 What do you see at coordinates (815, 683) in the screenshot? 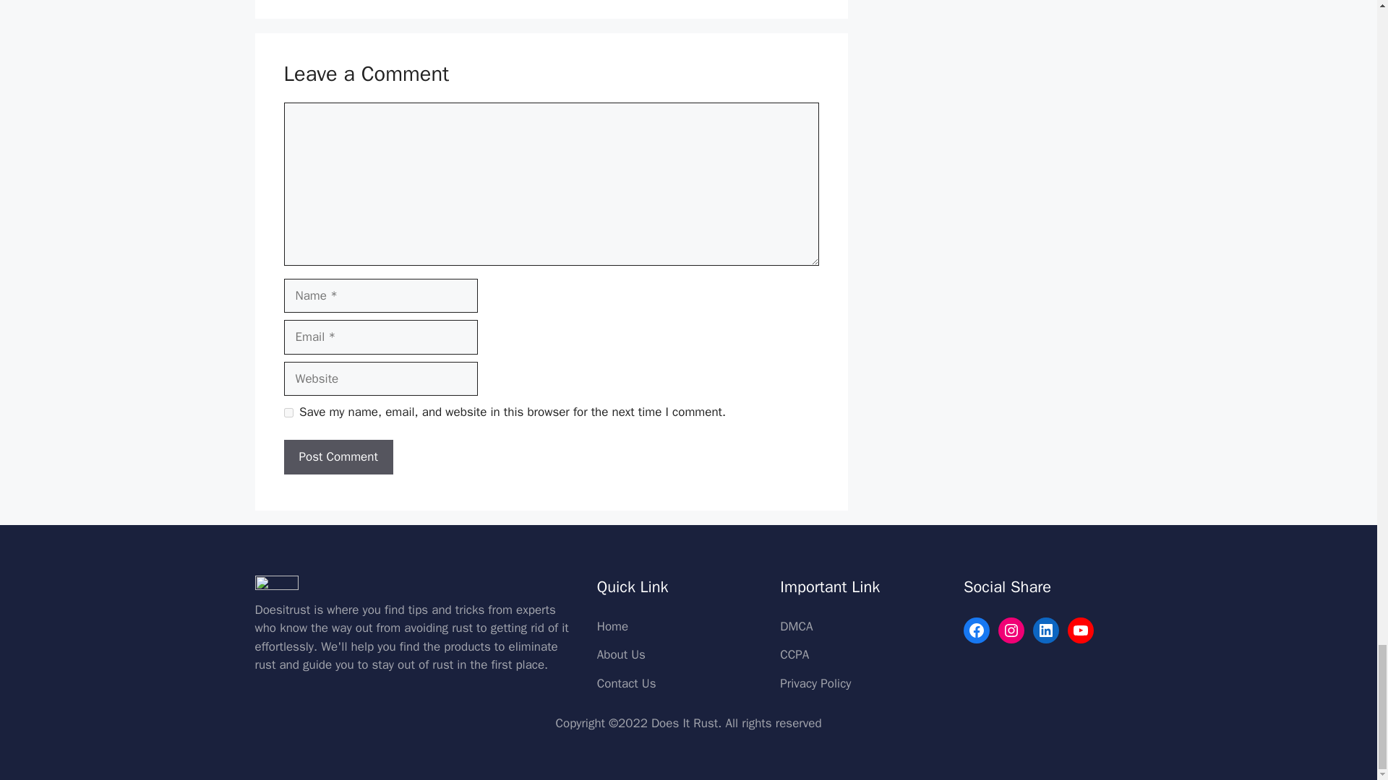
I see `Privacy Policy` at bounding box center [815, 683].